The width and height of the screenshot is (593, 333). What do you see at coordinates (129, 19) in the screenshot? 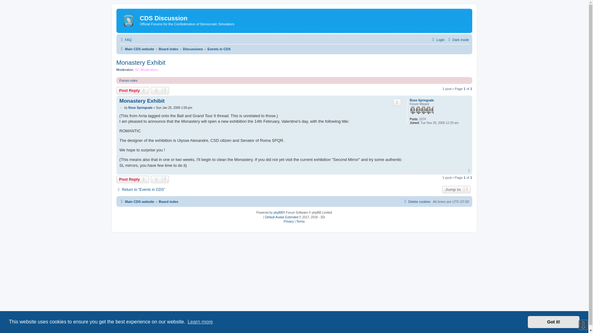
I see `Main CDS website` at bounding box center [129, 19].